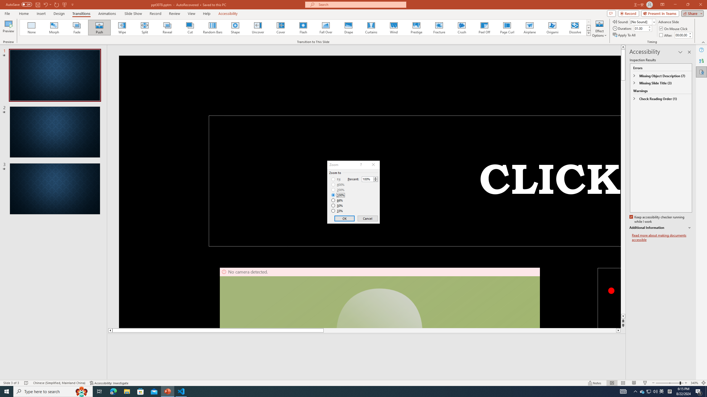 This screenshot has height=397, width=707. I want to click on Morph, so click(54, 28).